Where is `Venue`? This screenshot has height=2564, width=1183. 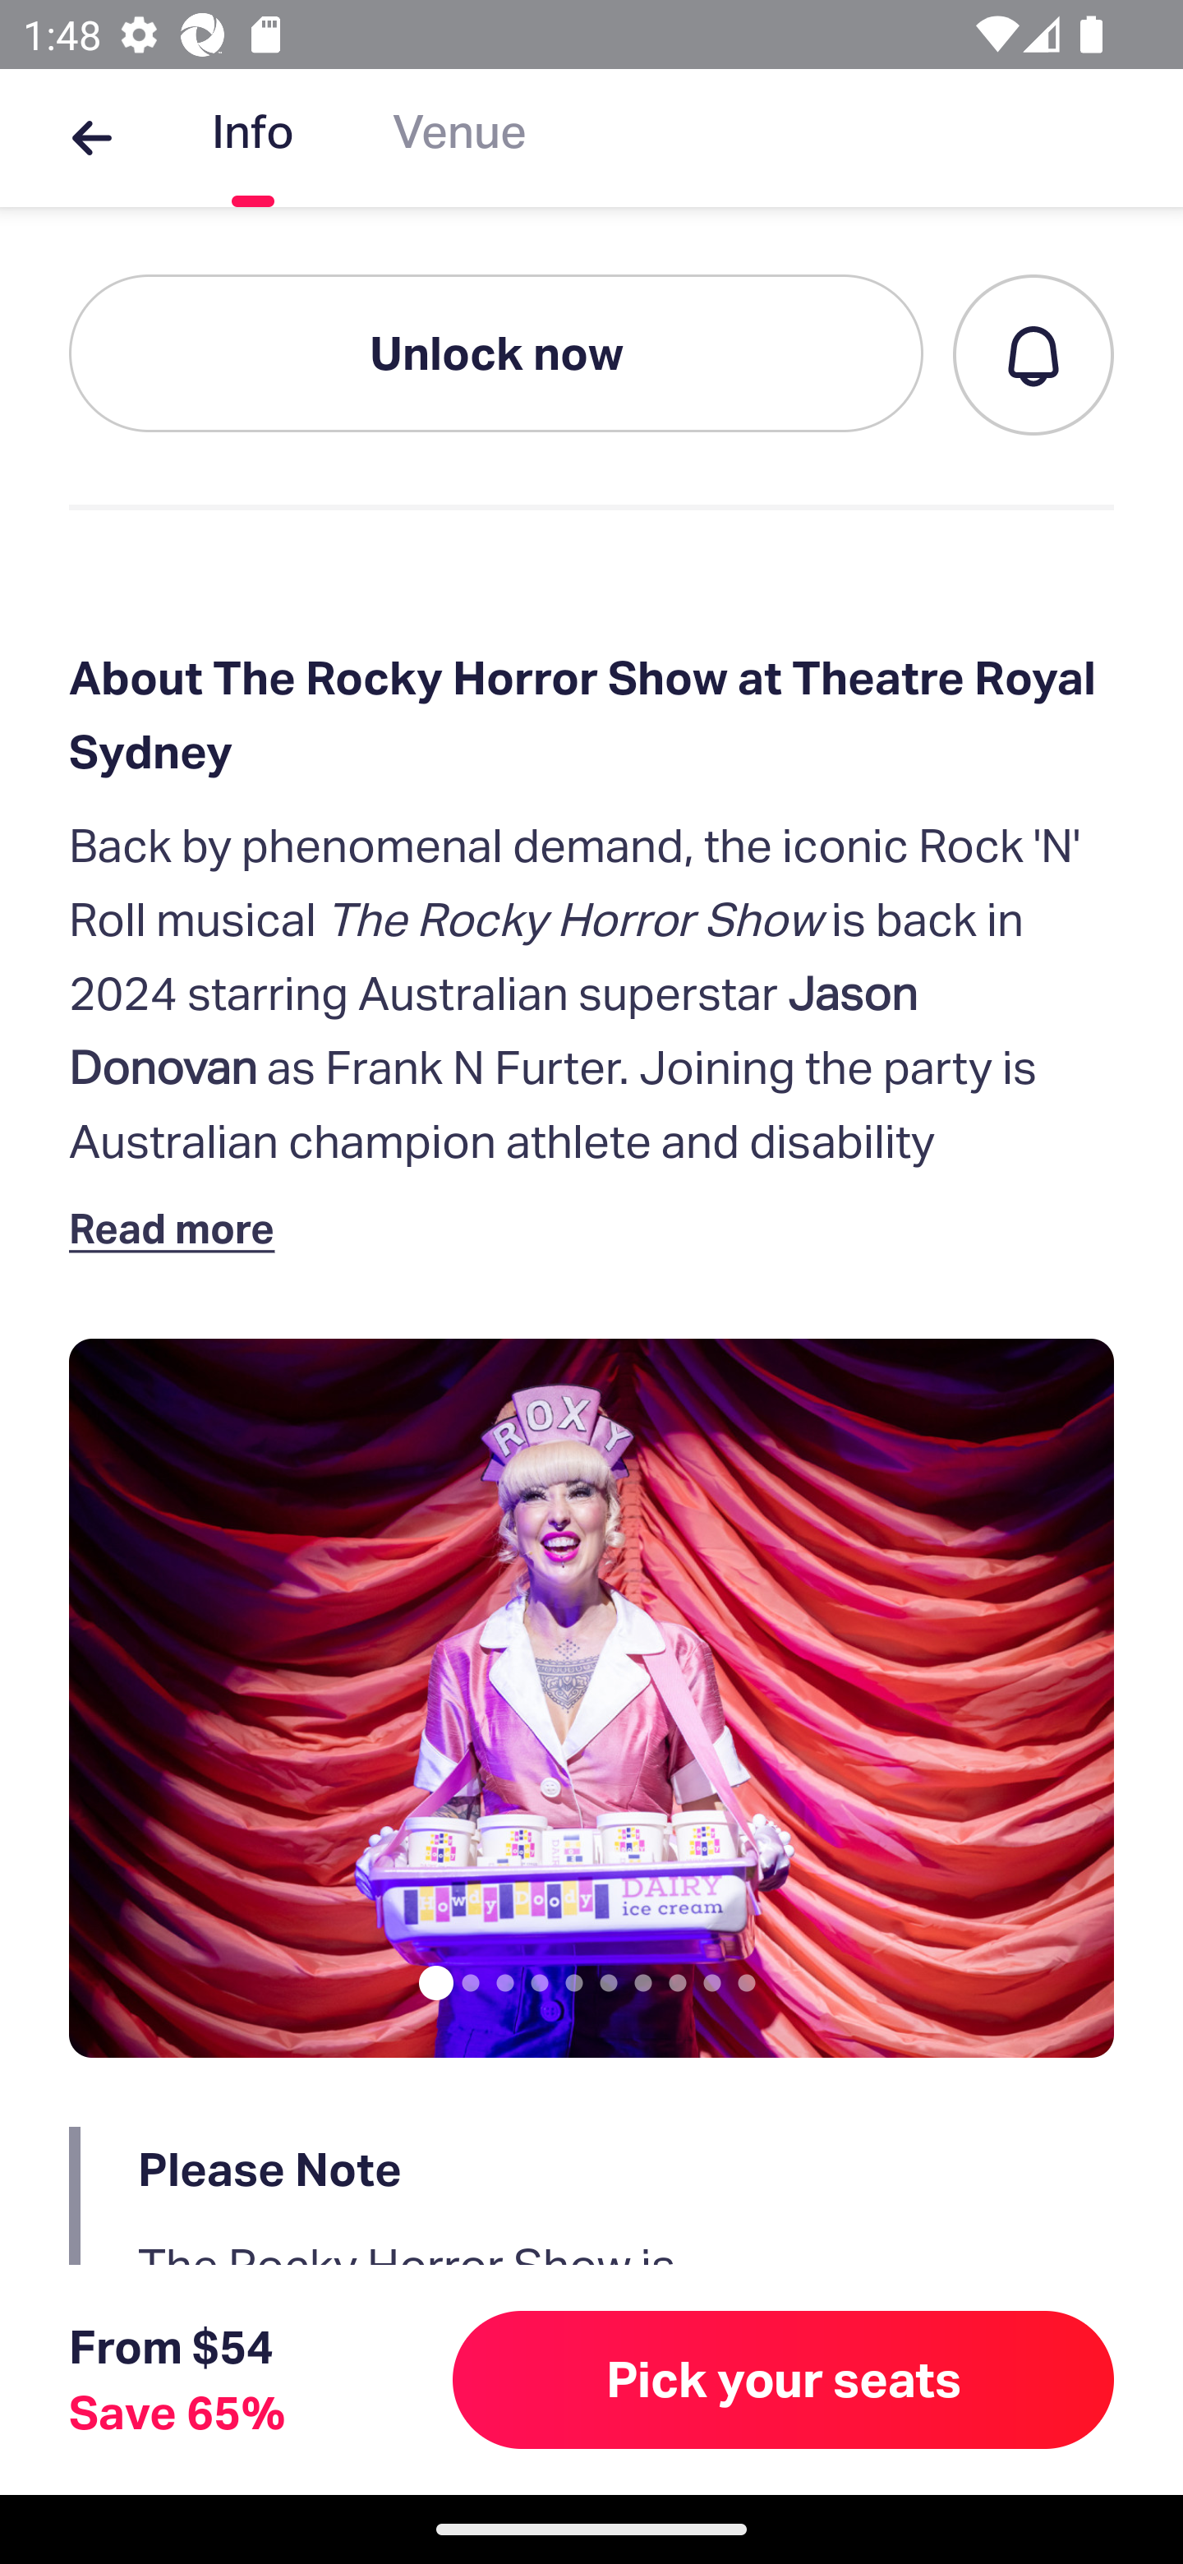 Venue is located at coordinates (459, 138).